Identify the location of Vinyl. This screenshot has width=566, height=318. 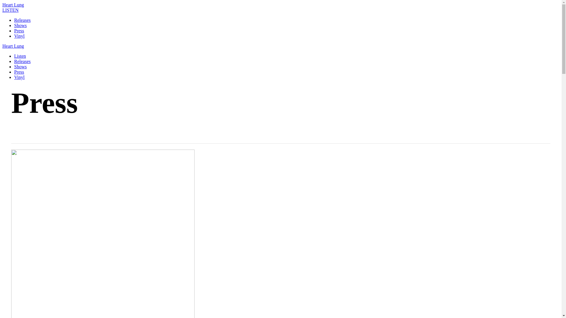
(19, 36).